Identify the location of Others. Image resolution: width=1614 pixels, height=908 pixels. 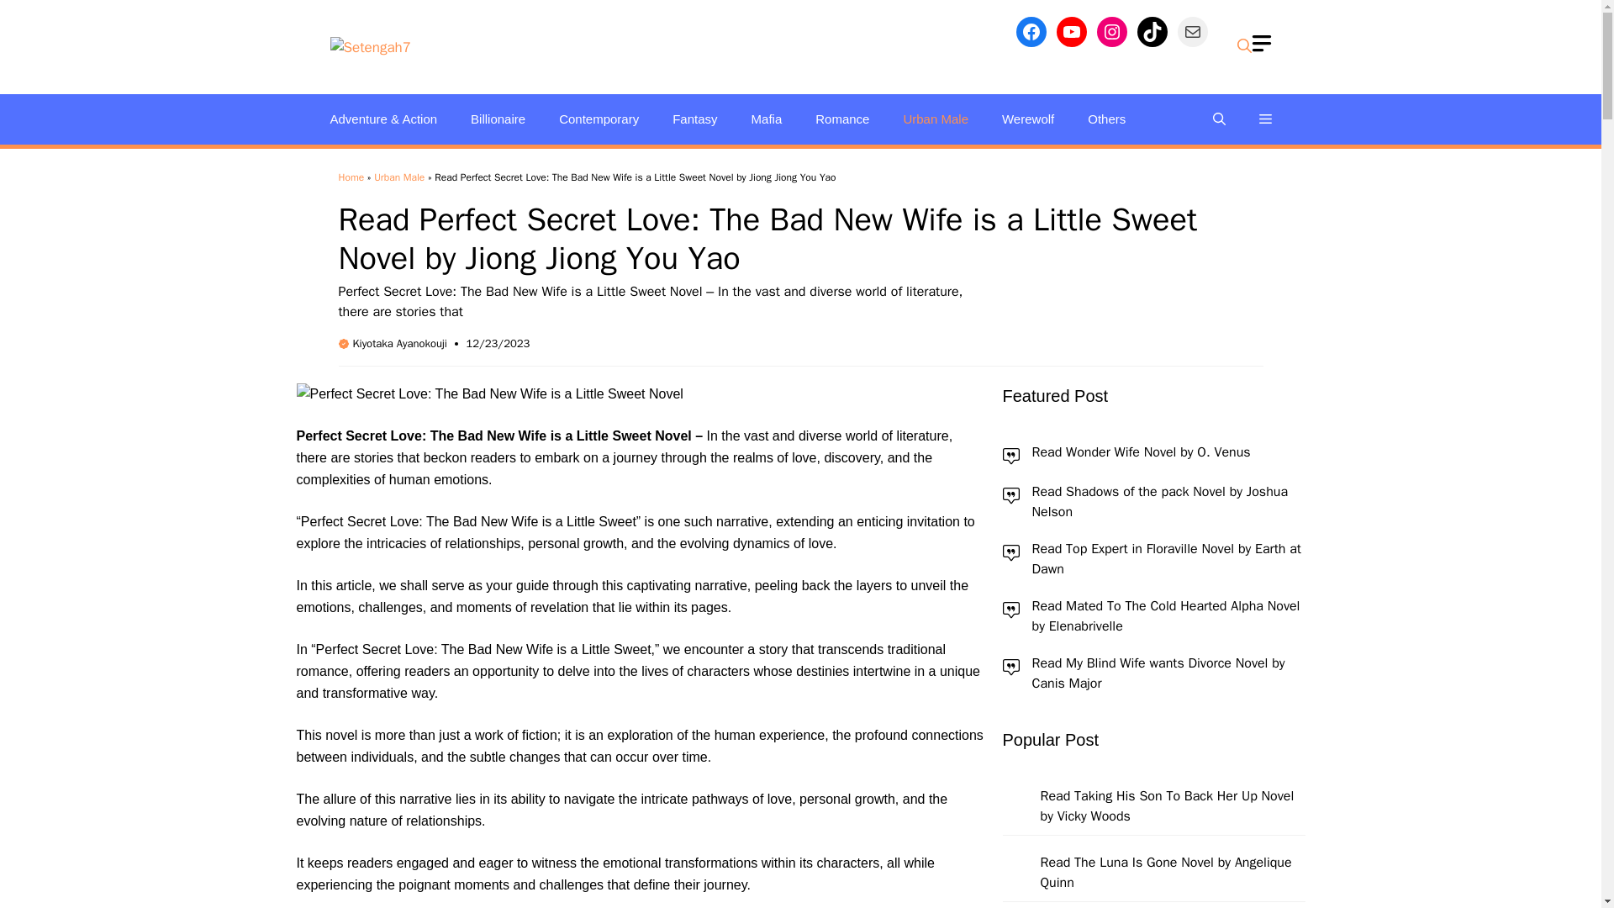
(1106, 119).